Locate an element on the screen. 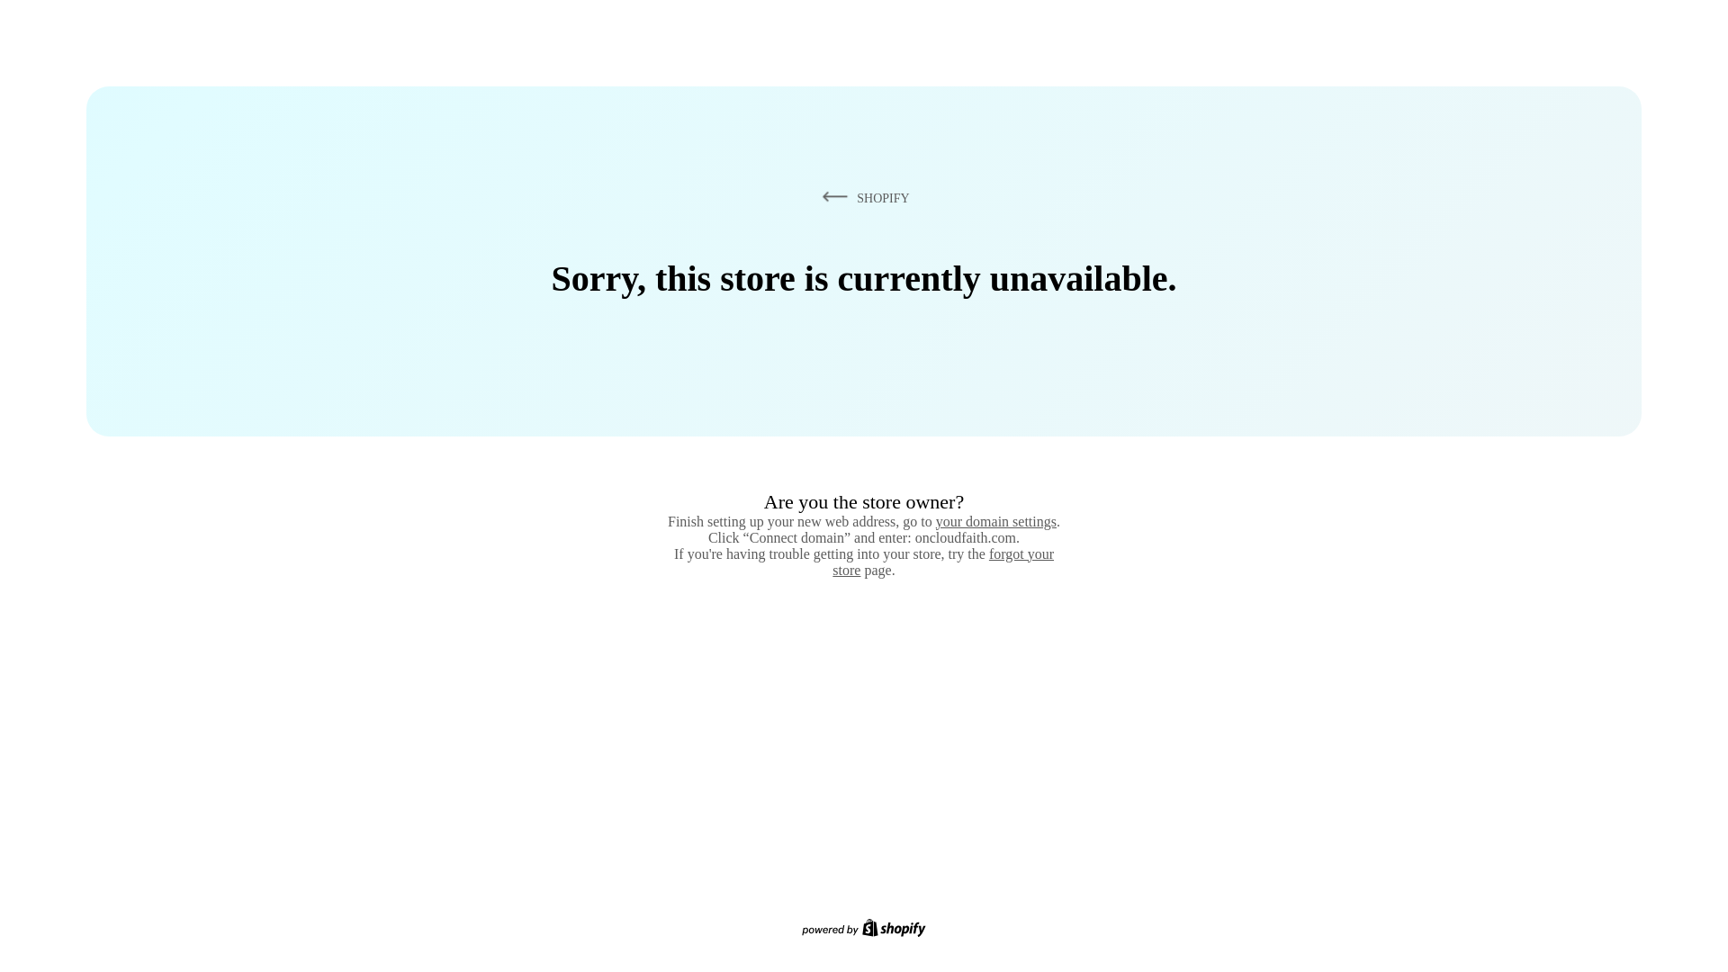  your domain settings is located at coordinates (995, 521).